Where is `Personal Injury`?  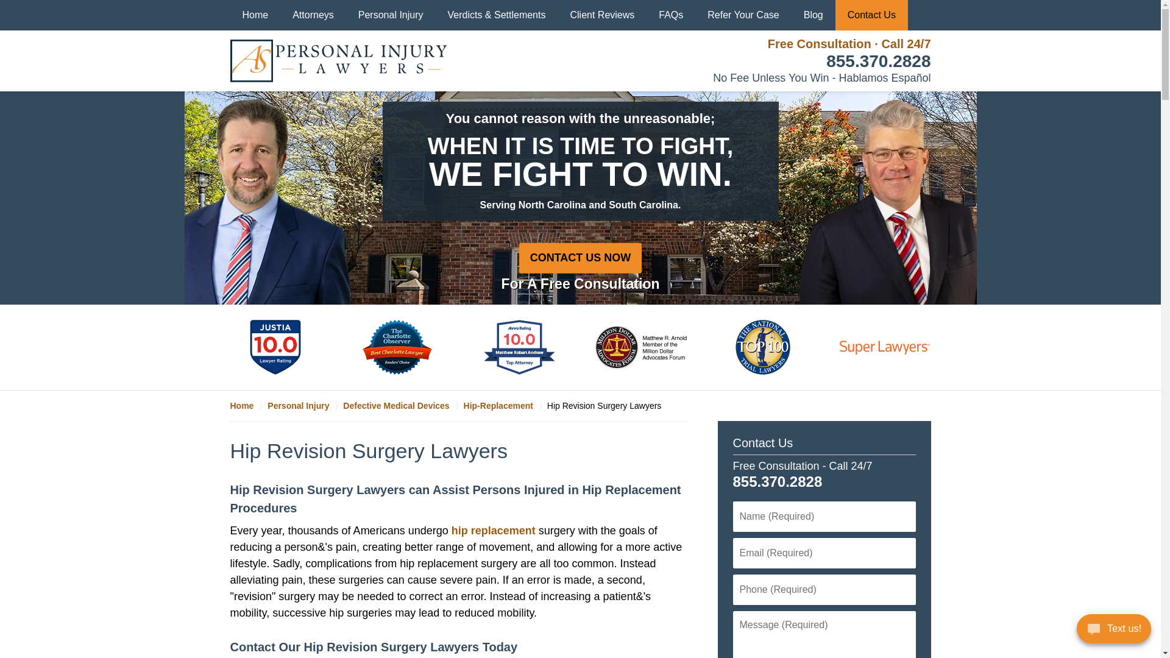
Personal Injury is located at coordinates (391, 15).